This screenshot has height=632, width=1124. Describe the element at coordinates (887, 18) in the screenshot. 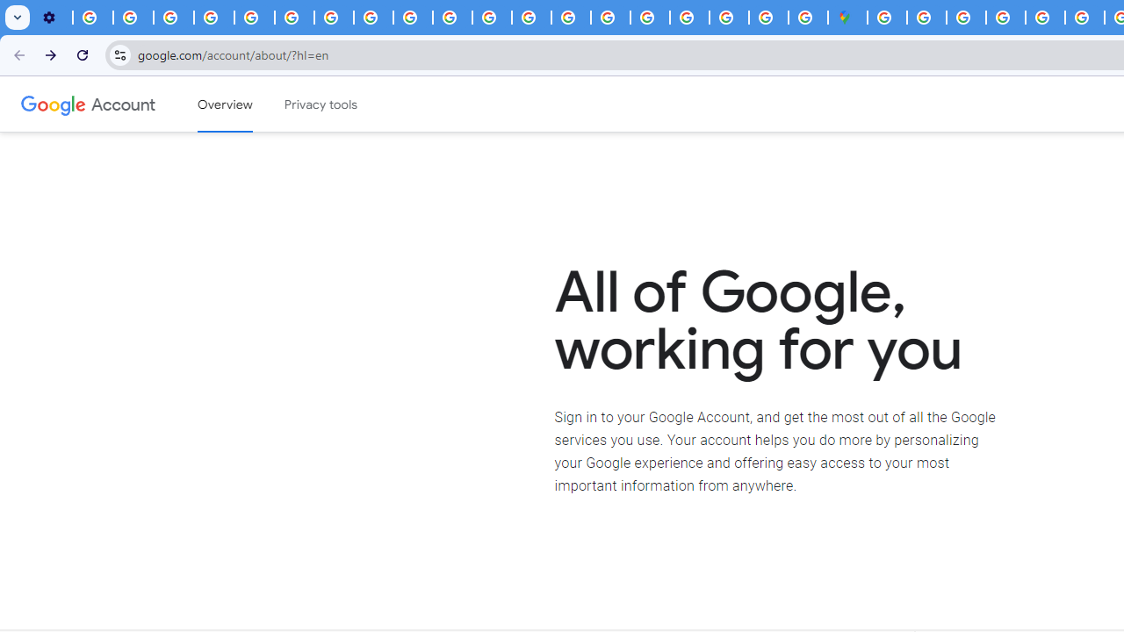

I see `Sign in - Google Accounts` at that location.